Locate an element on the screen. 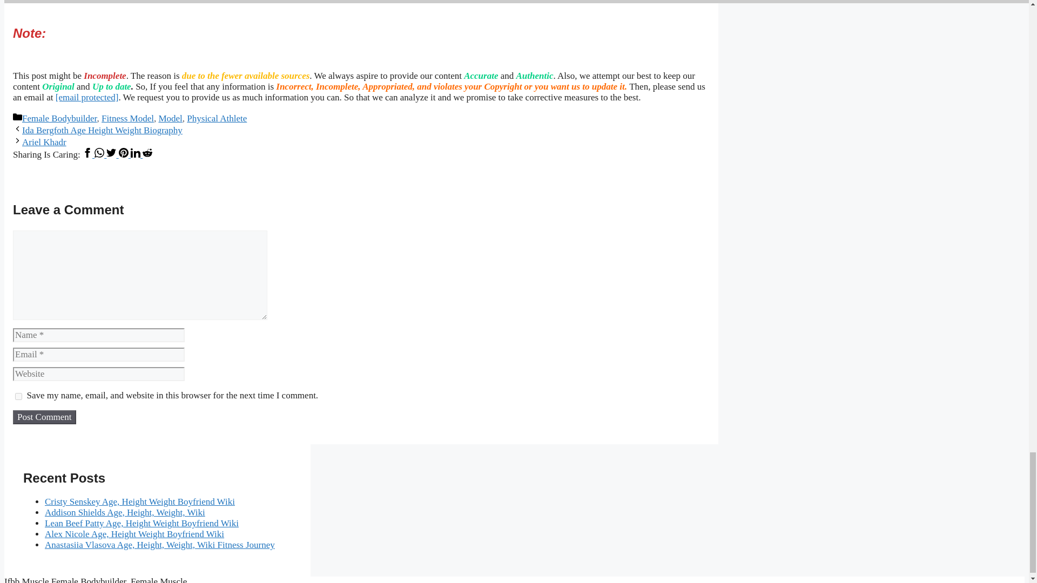 This screenshot has width=1037, height=583. yes is located at coordinates (18, 396).